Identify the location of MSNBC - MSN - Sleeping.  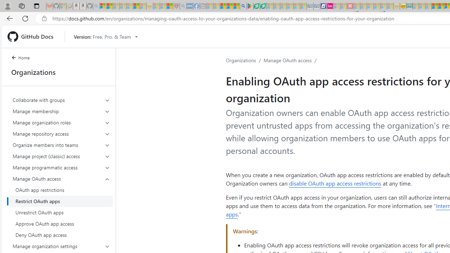
(416, 6).